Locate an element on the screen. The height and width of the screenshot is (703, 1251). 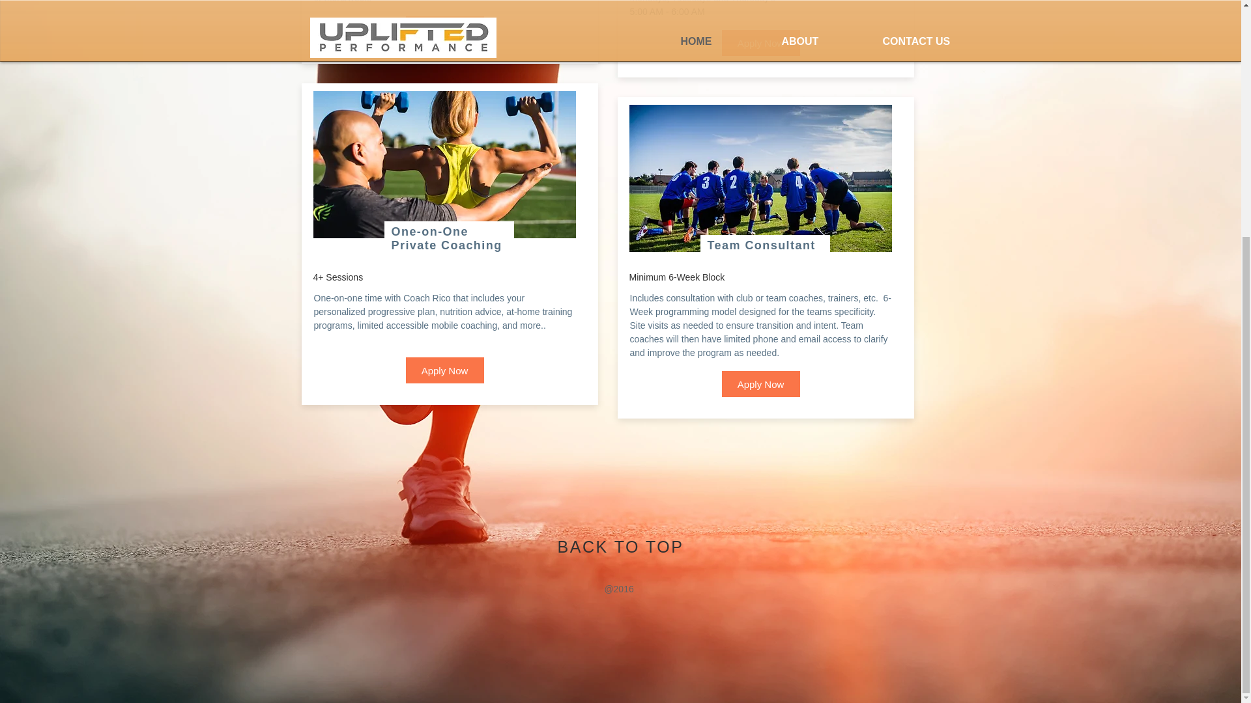
Apply Now is located at coordinates (761, 43).